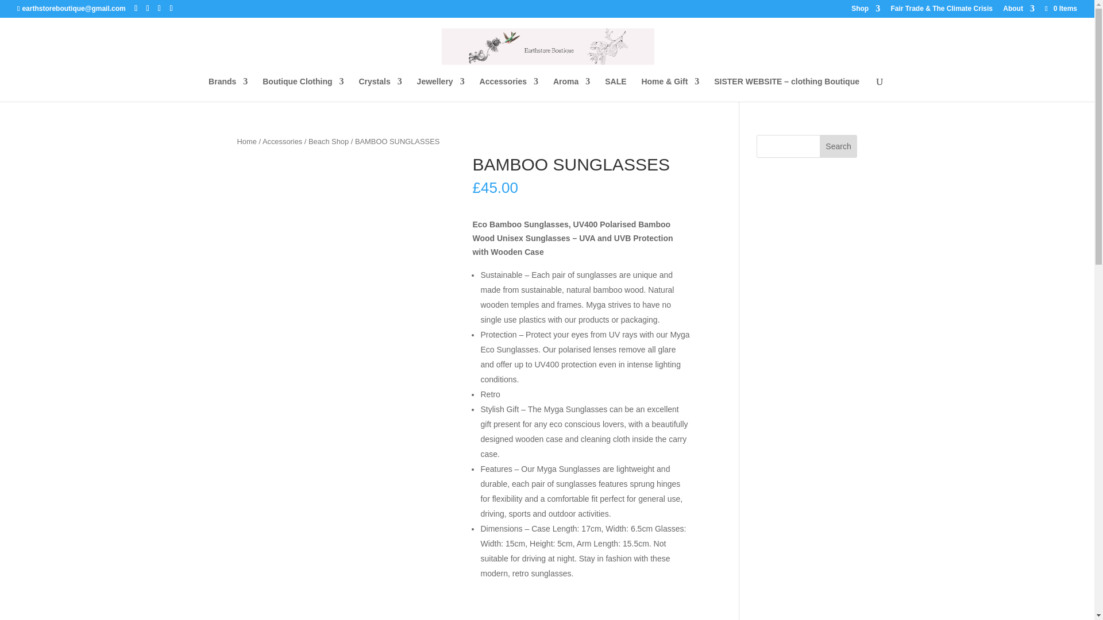  Describe the element at coordinates (1018, 11) in the screenshot. I see `About` at that location.